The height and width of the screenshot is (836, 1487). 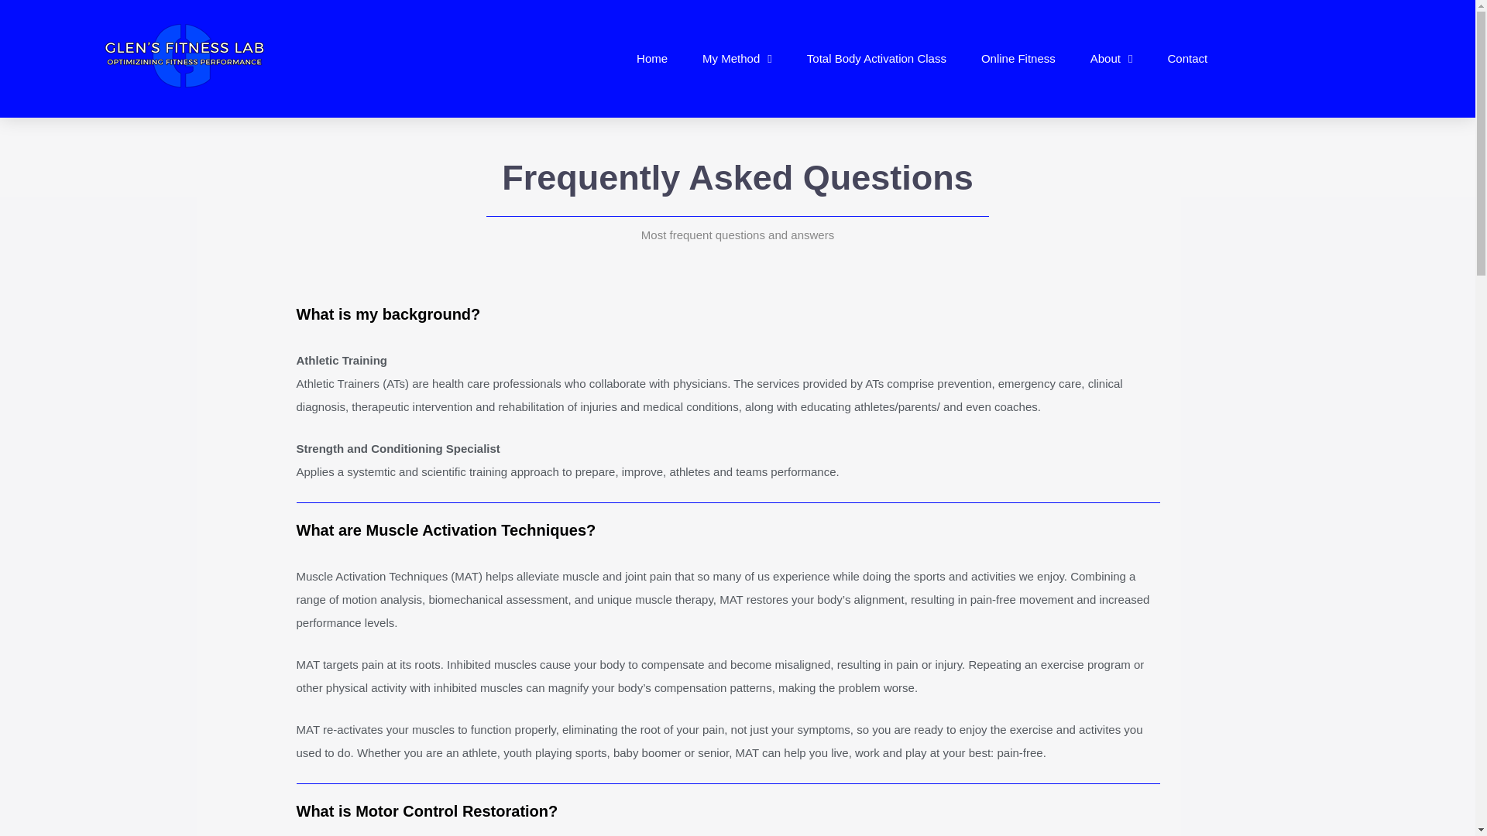 What do you see at coordinates (652, 59) in the screenshot?
I see `Home` at bounding box center [652, 59].